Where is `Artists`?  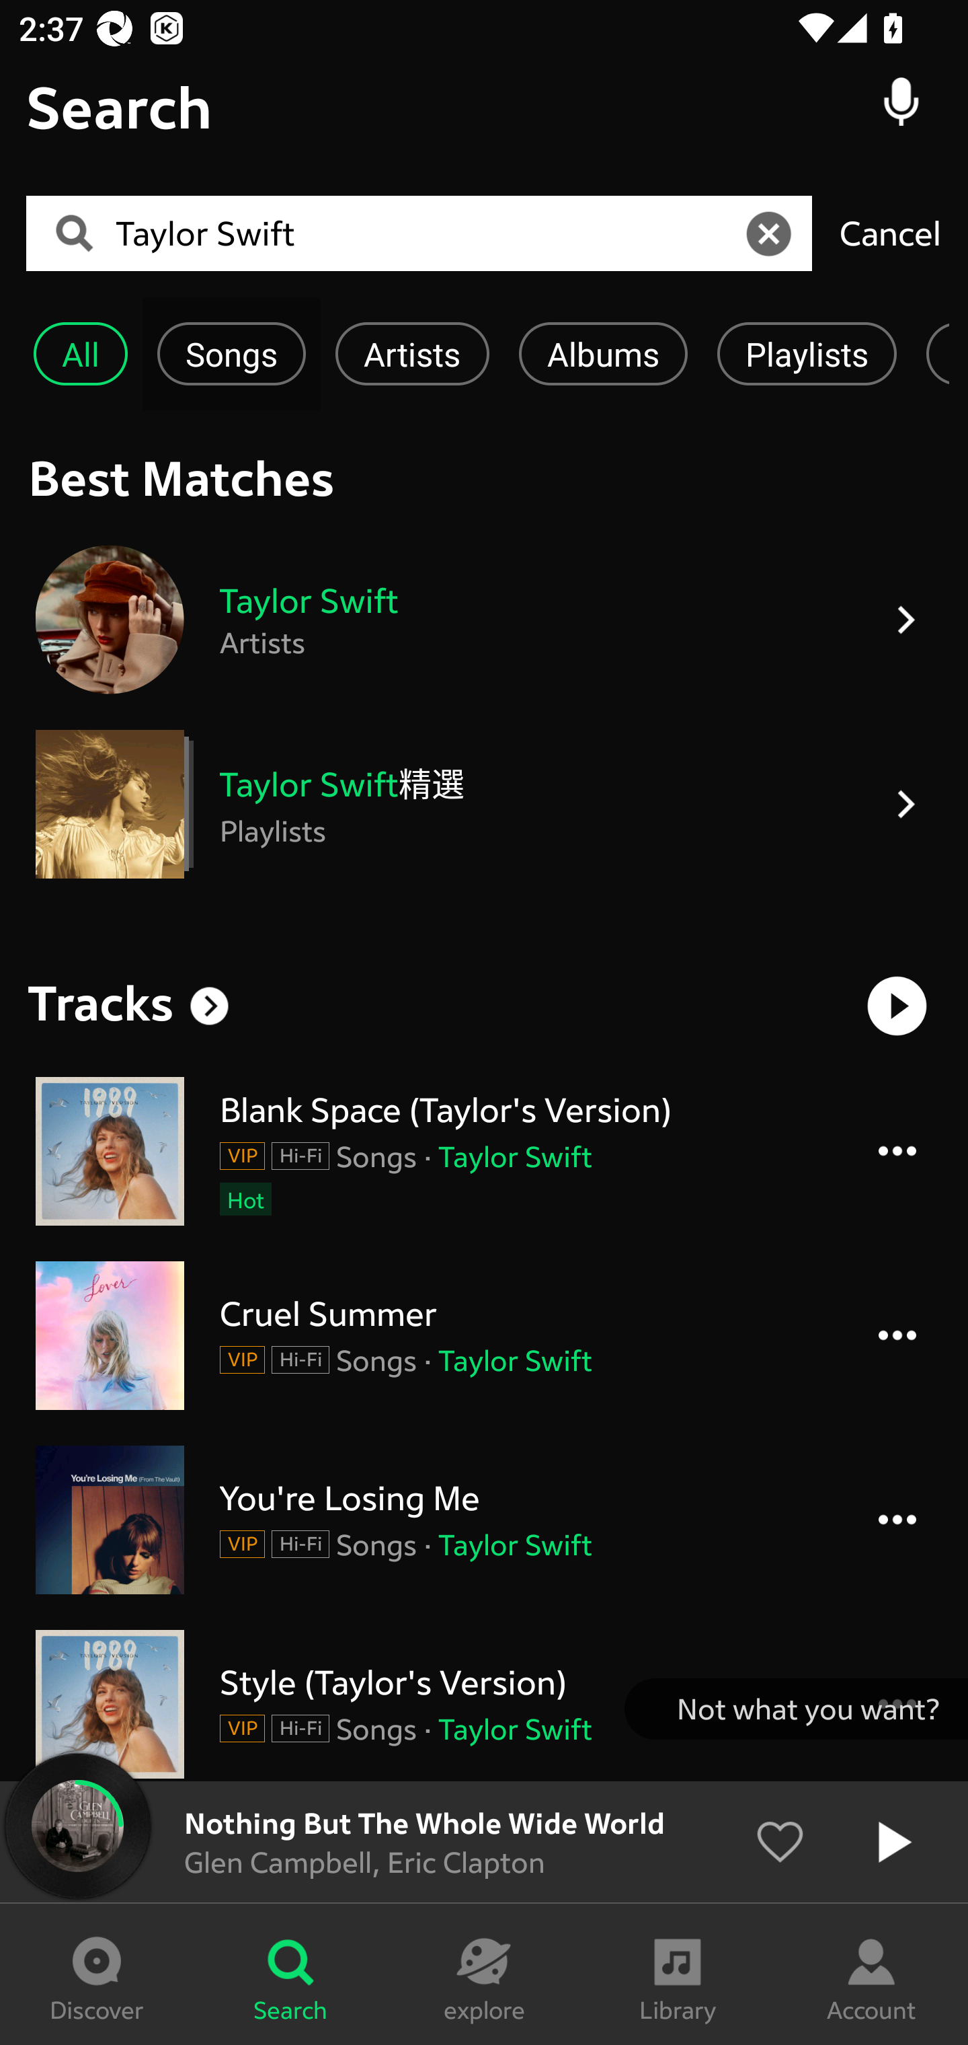 Artists is located at coordinates (412, 354).